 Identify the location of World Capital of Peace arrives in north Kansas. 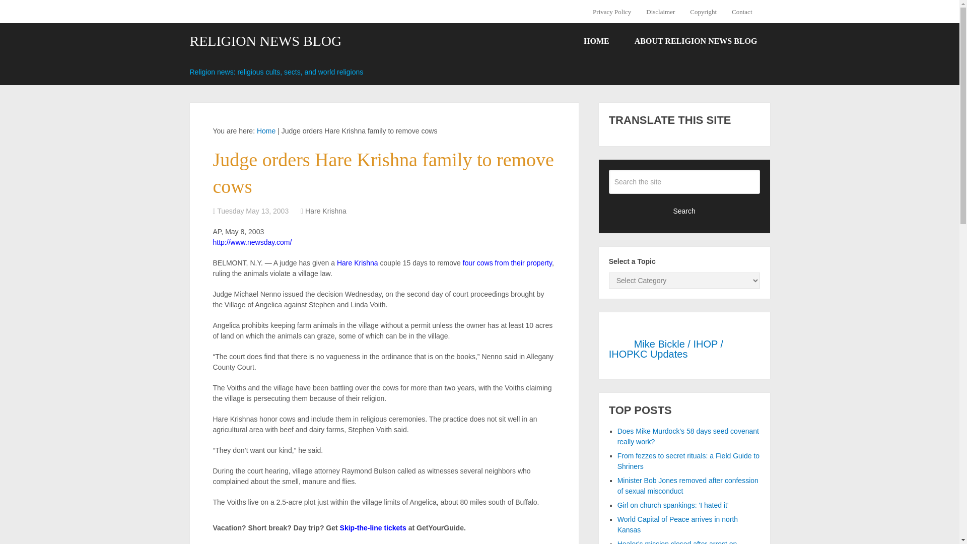
(677, 524).